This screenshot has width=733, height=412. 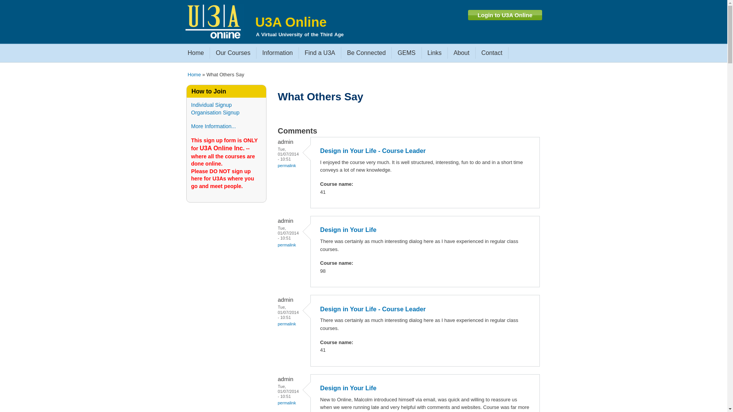 What do you see at coordinates (462, 53) in the screenshot?
I see `About` at bounding box center [462, 53].